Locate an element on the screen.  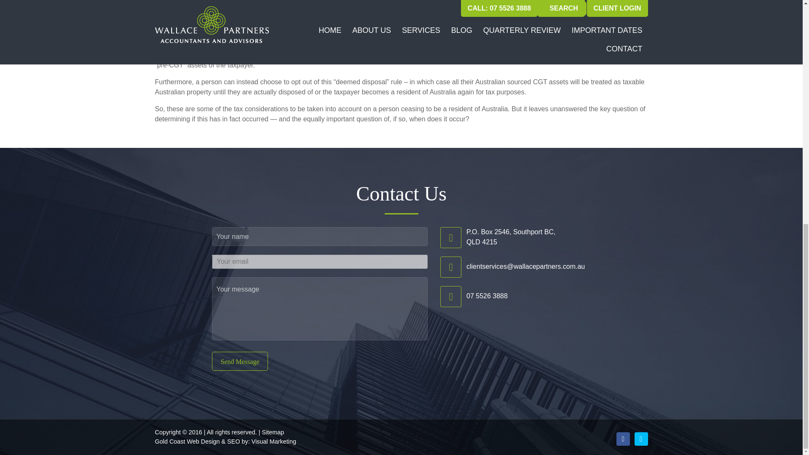
Send Message is located at coordinates (239, 361).